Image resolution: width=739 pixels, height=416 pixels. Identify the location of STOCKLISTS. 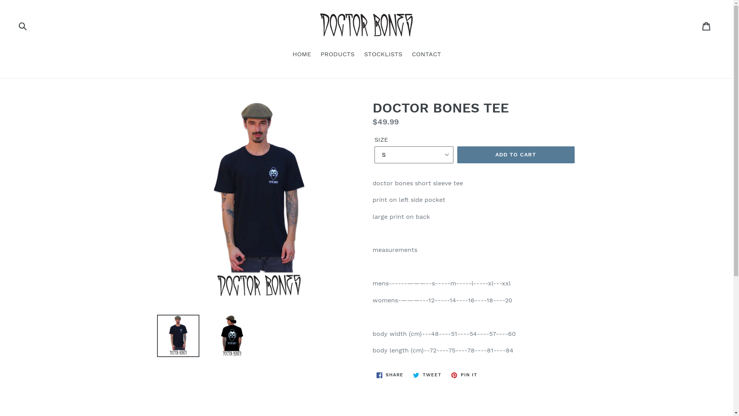
(383, 55).